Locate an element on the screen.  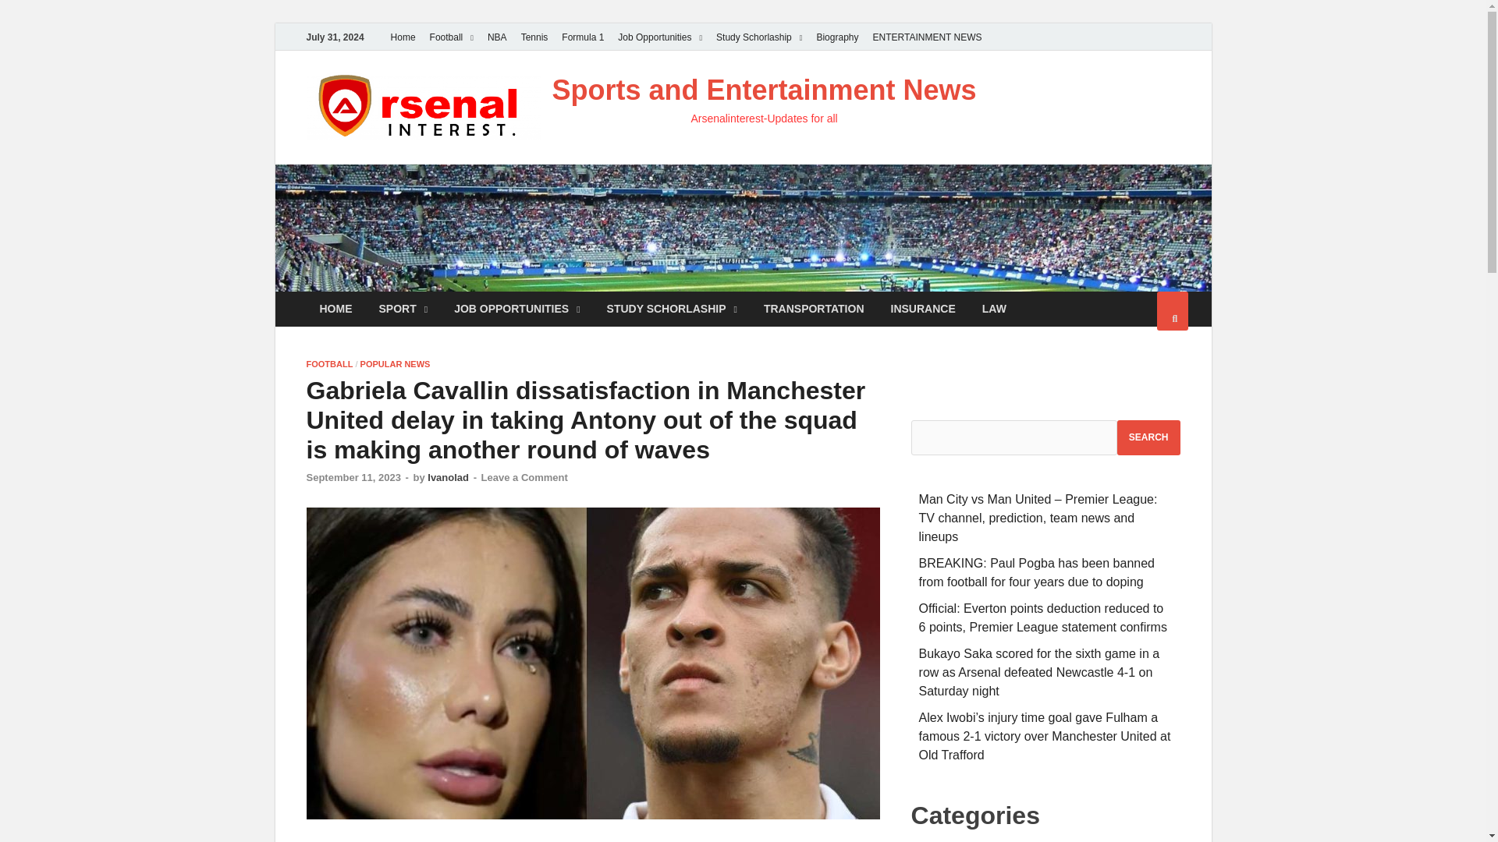
Formula 1 is located at coordinates (582, 37).